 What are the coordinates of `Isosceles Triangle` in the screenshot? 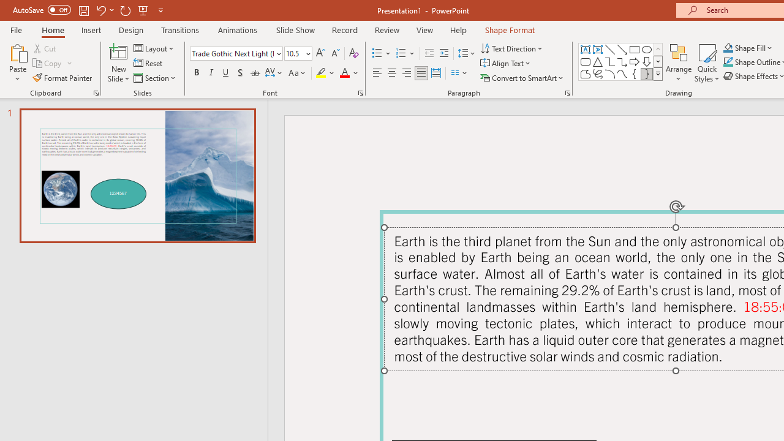 It's located at (598, 61).